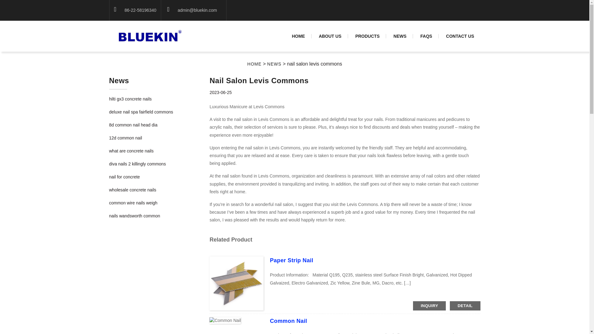 The image size is (594, 334). I want to click on HOME, so click(298, 36).